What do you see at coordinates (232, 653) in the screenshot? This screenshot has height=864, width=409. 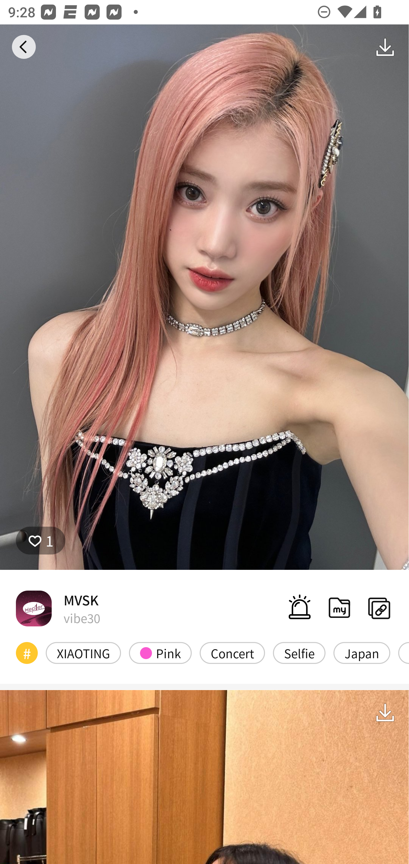 I see `Concert` at bounding box center [232, 653].